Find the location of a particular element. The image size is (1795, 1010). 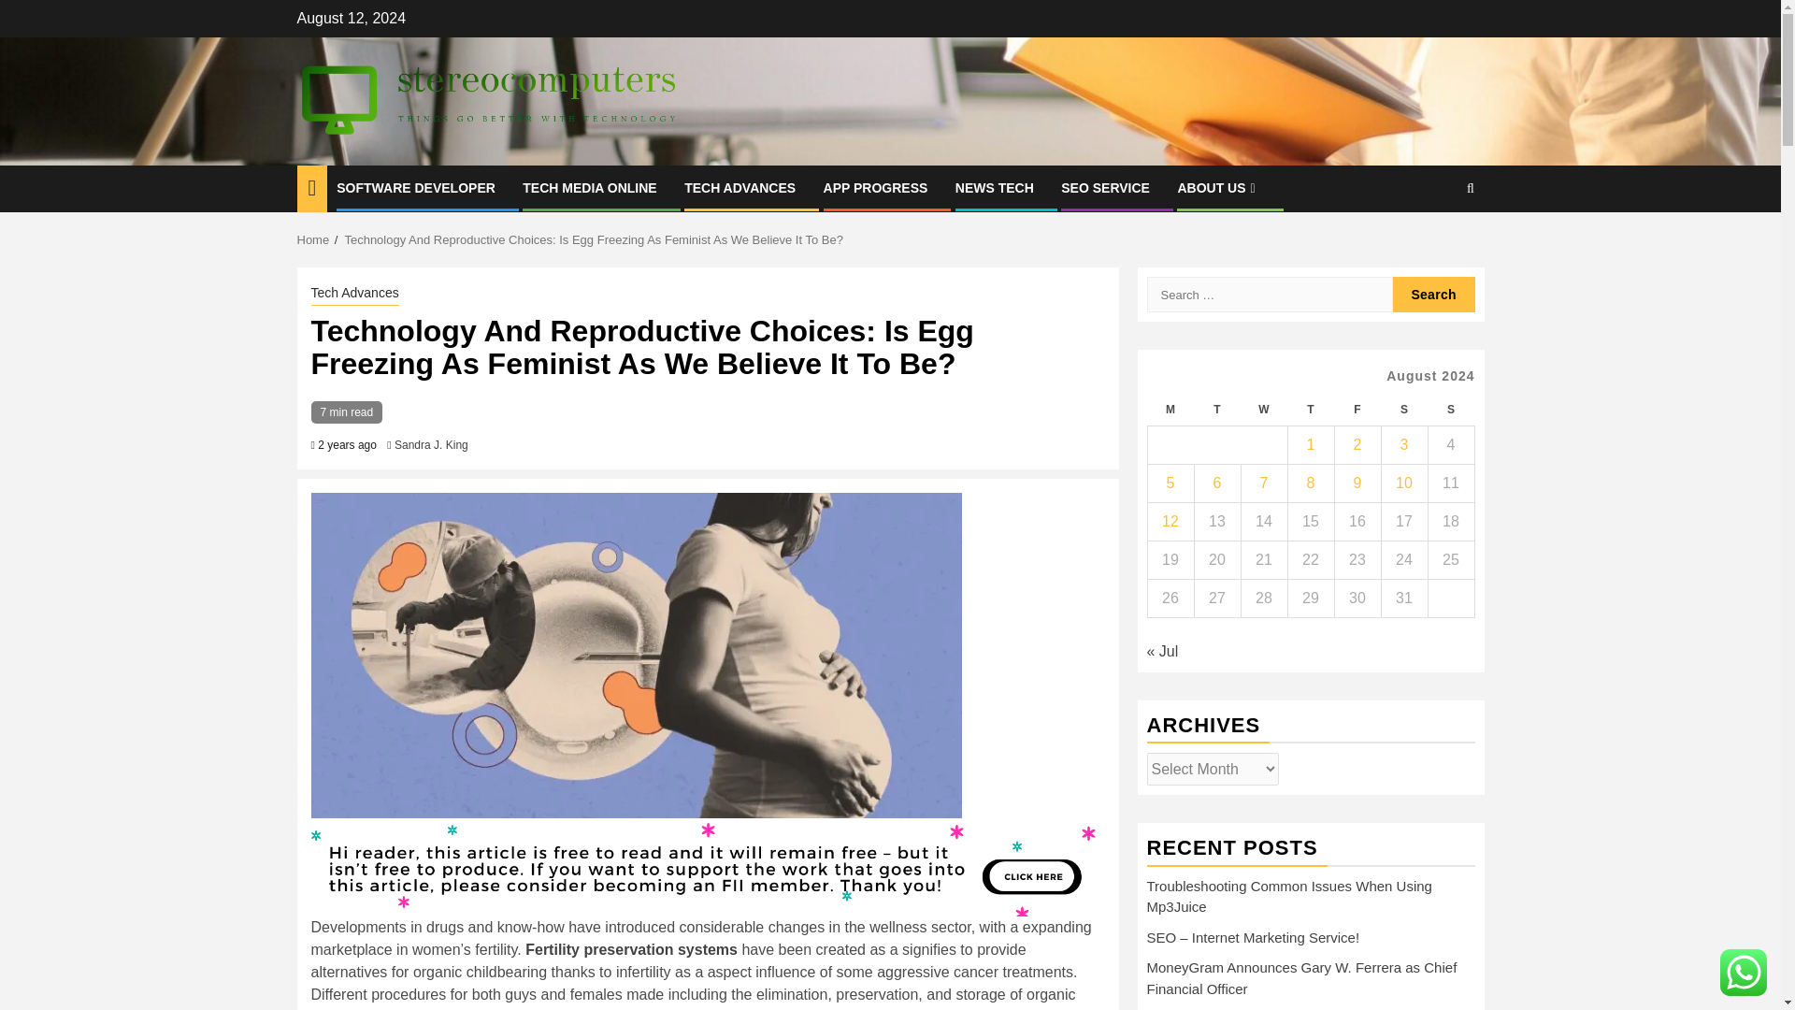

NEWS TECH is located at coordinates (994, 188).